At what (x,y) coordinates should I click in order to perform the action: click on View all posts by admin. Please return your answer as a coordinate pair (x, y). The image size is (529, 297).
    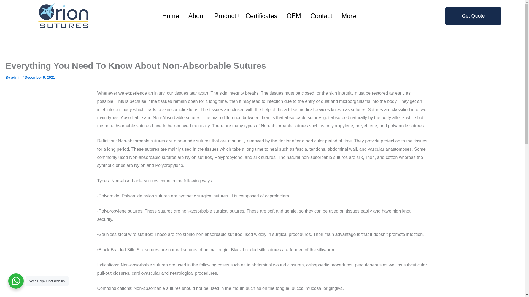
    Looking at the image, I should click on (17, 78).